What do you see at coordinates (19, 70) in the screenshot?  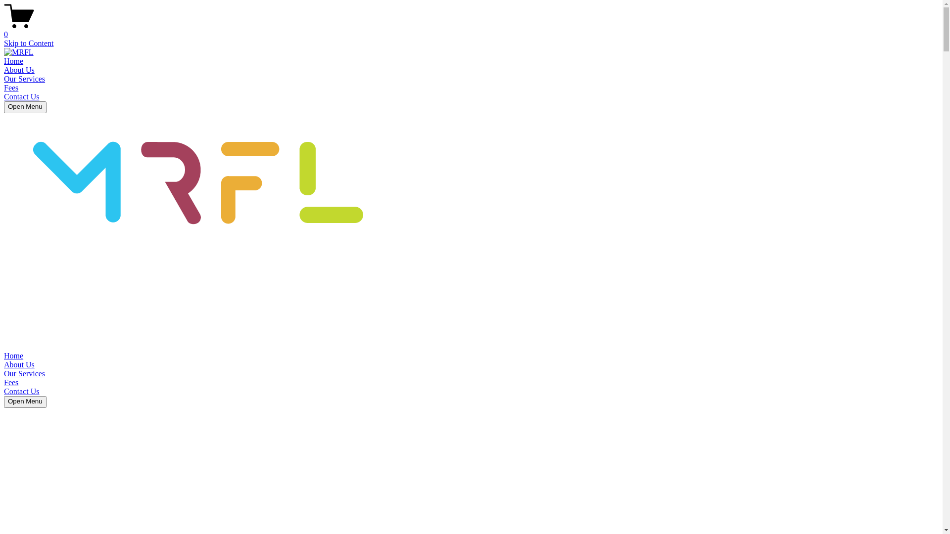 I see `About Us` at bounding box center [19, 70].